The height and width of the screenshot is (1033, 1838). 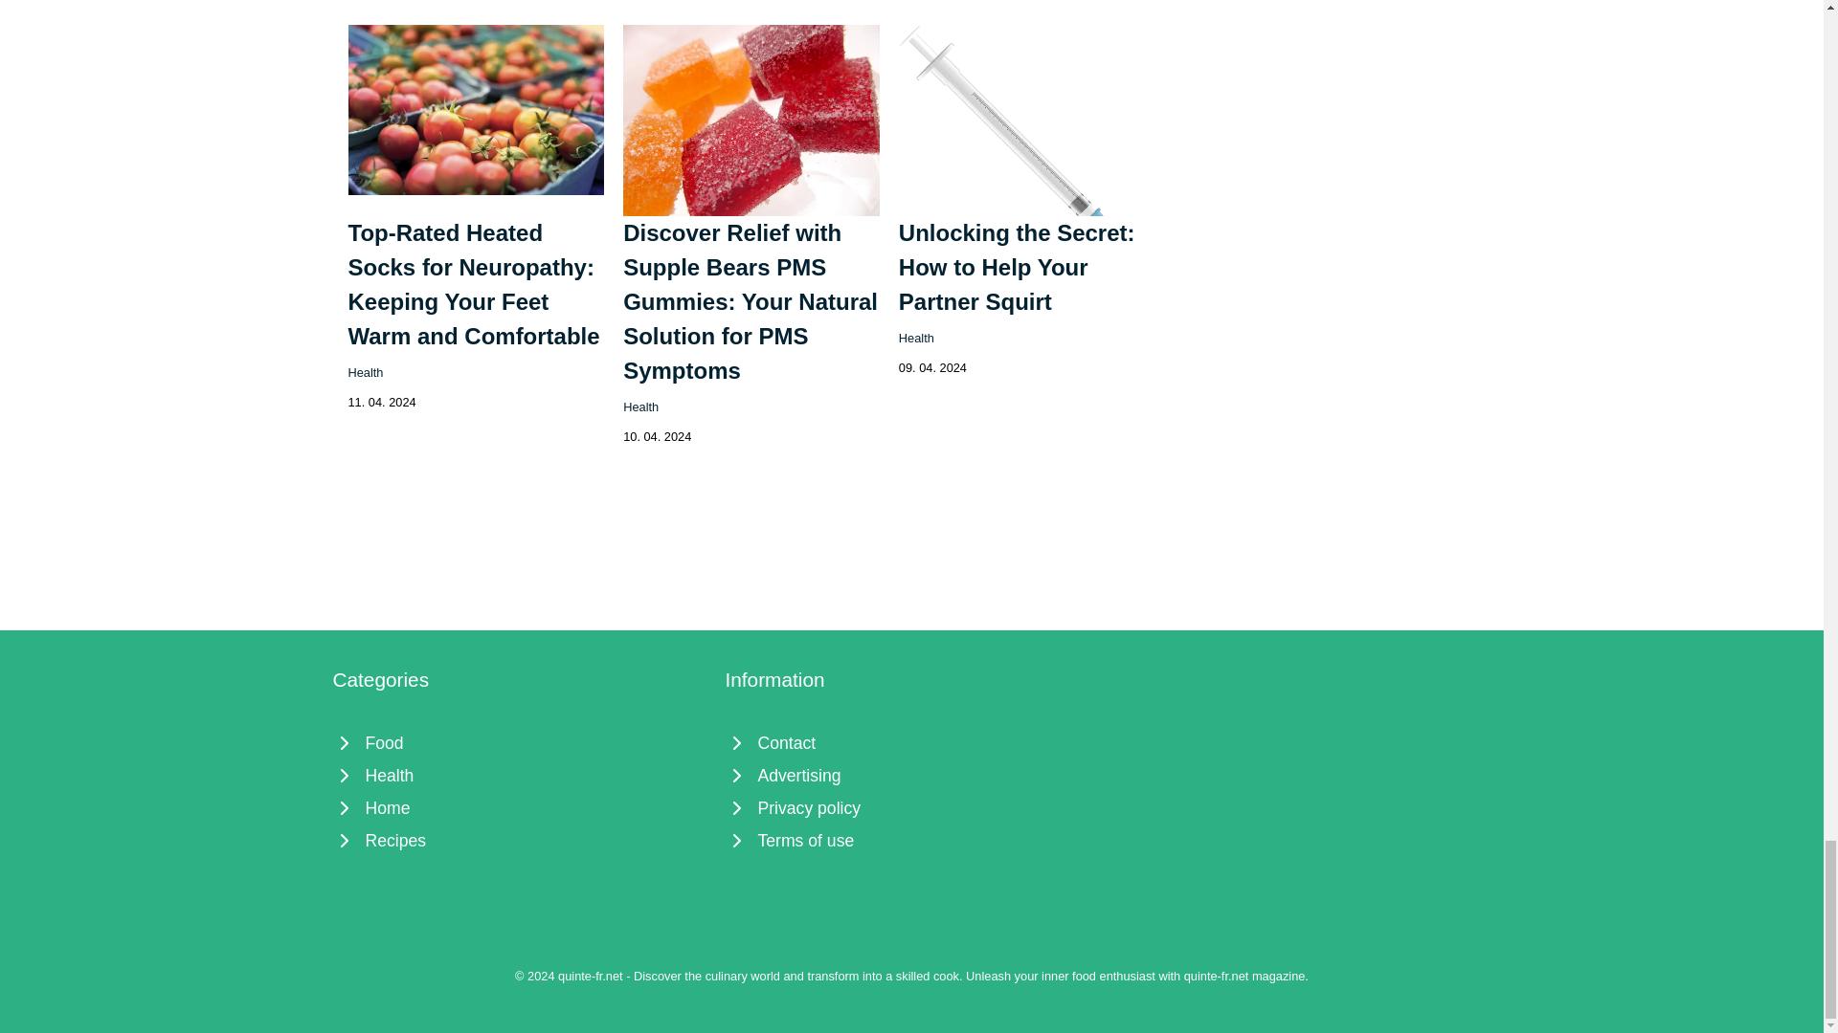 What do you see at coordinates (366, 373) in the screenshot?
I see `Health` at bounding box center [366, 373].